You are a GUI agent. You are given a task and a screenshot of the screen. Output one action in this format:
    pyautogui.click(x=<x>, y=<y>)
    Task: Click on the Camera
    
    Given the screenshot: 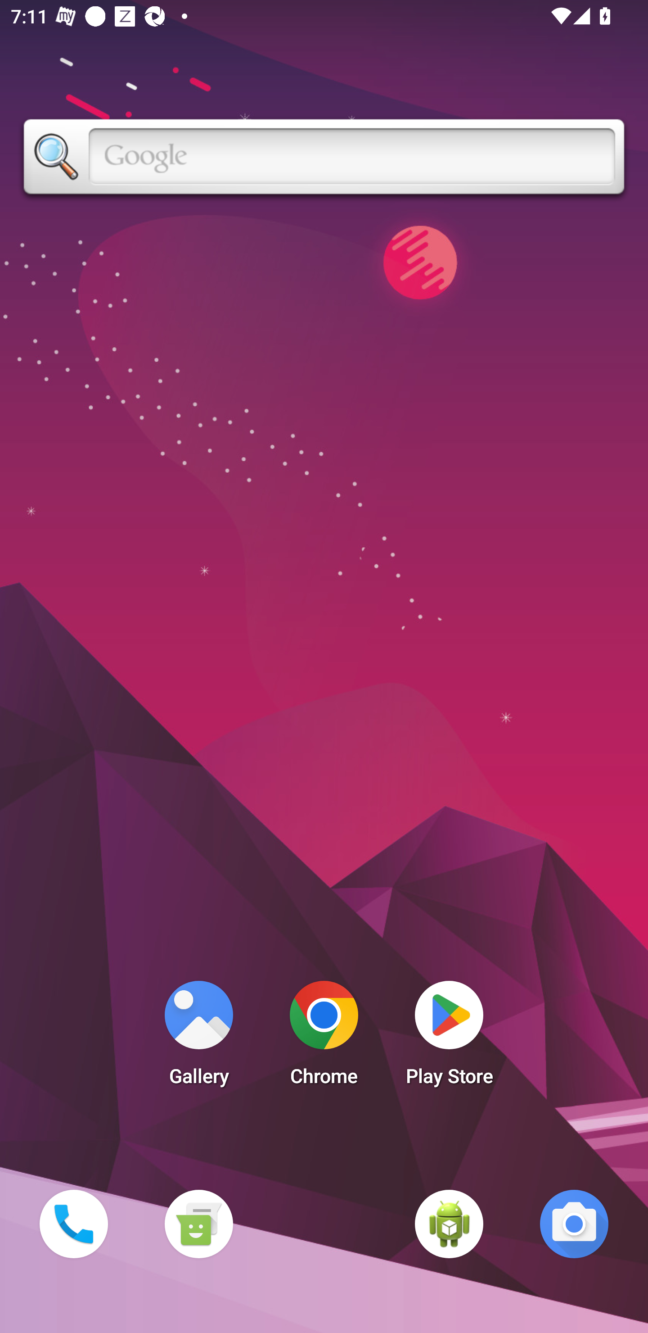 What is the action you would take?
    pyautogui.click(x=574, y=1224)
    